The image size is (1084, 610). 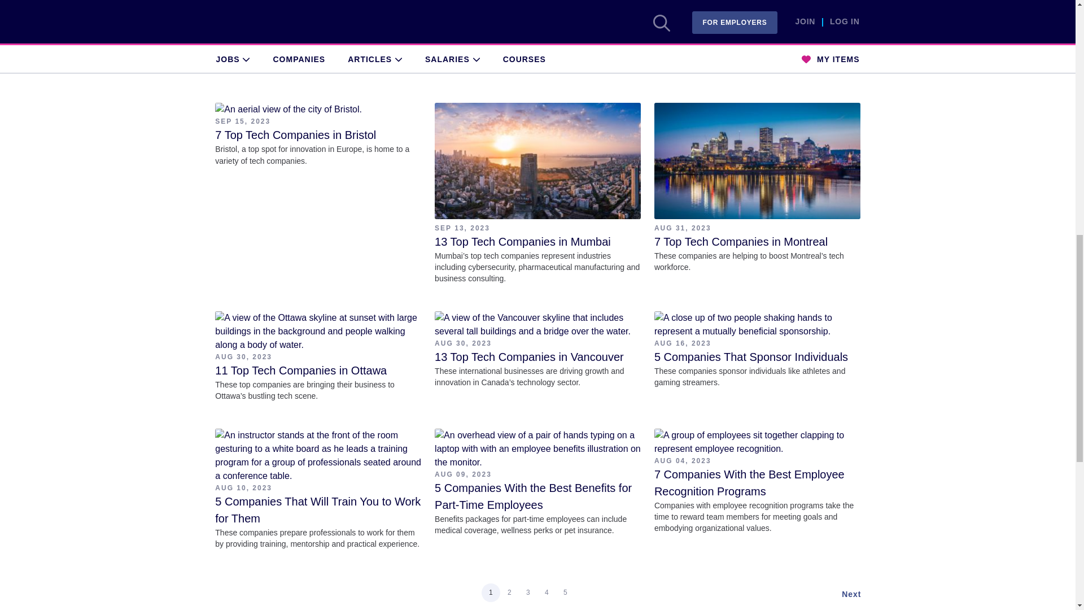 I want to click on 77 Companies Hiring Software Engineers, so click(x=731, y=25).